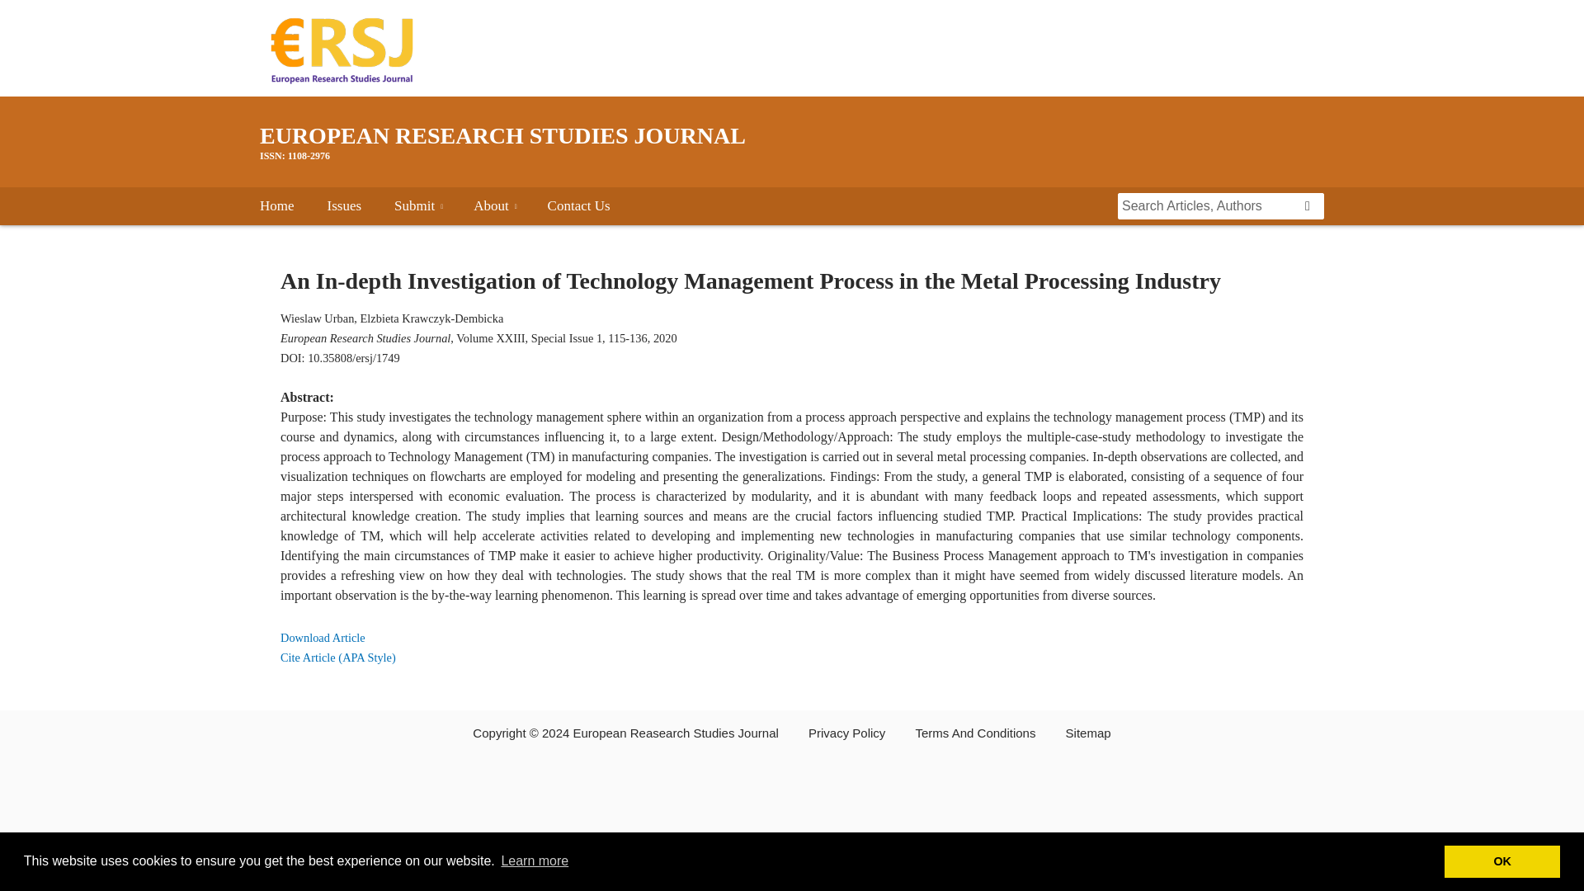 The width and height of the screenshot is (1584, 891). I want to click on Contact Us, so click(579, 206).